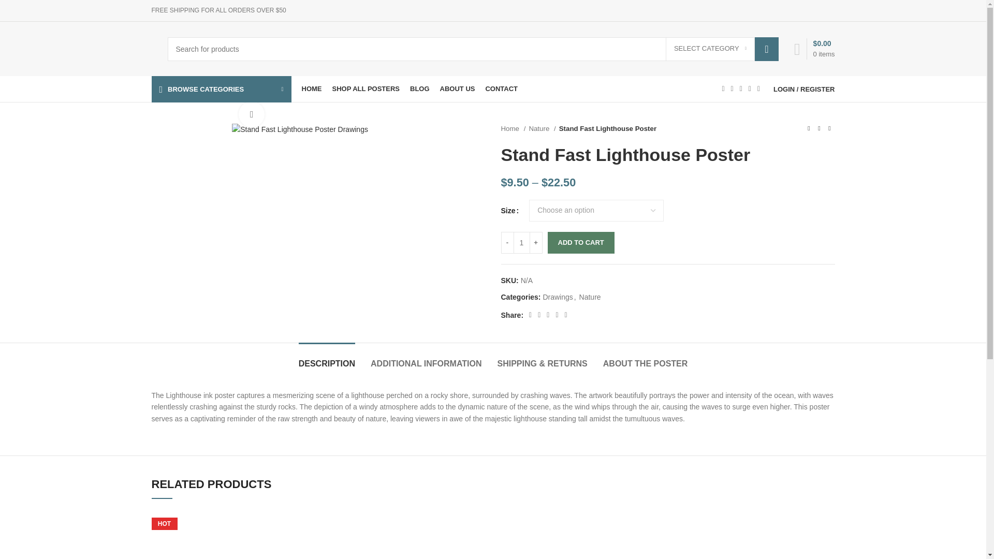 Image resolution: width=994 pixels, height=559 pixels. I want to click on Search for products, so click(473, 49).